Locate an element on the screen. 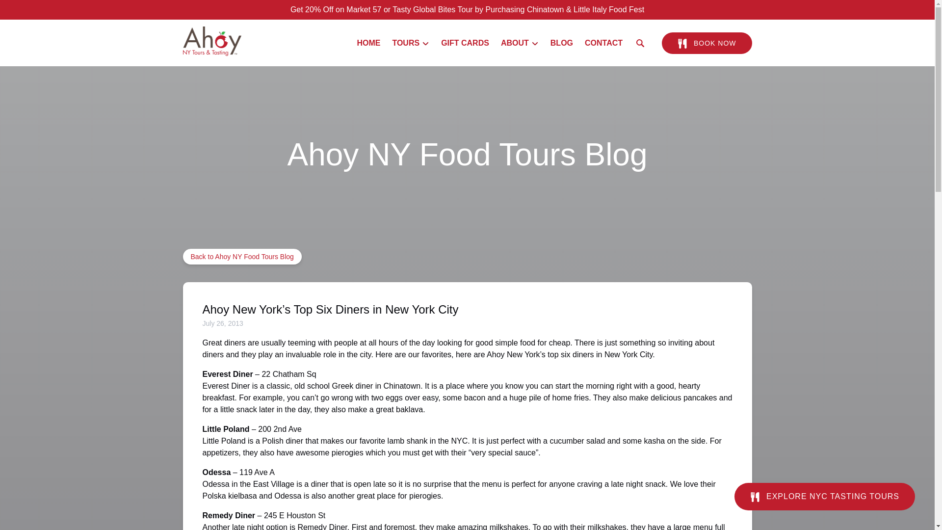  Skip to footer is located at coordinates (27, 10).